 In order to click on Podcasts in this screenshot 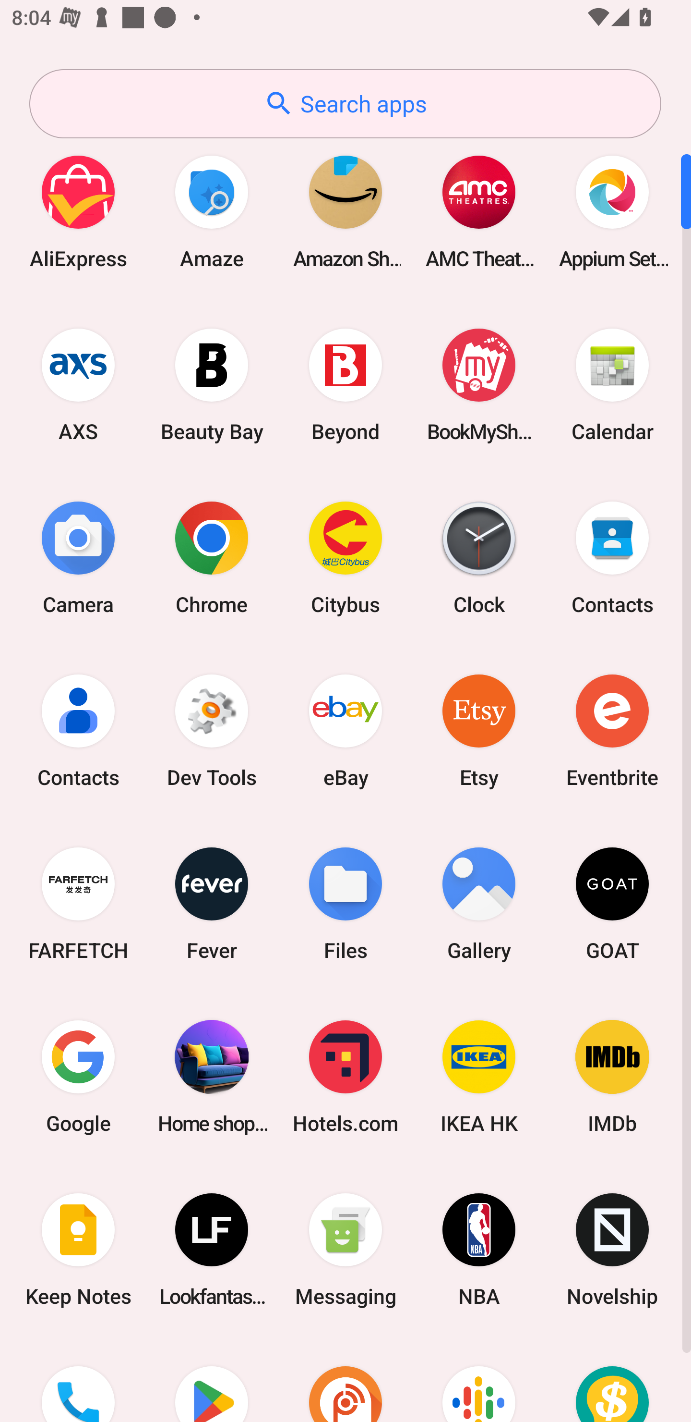, I will do `click(479, 1379)`.